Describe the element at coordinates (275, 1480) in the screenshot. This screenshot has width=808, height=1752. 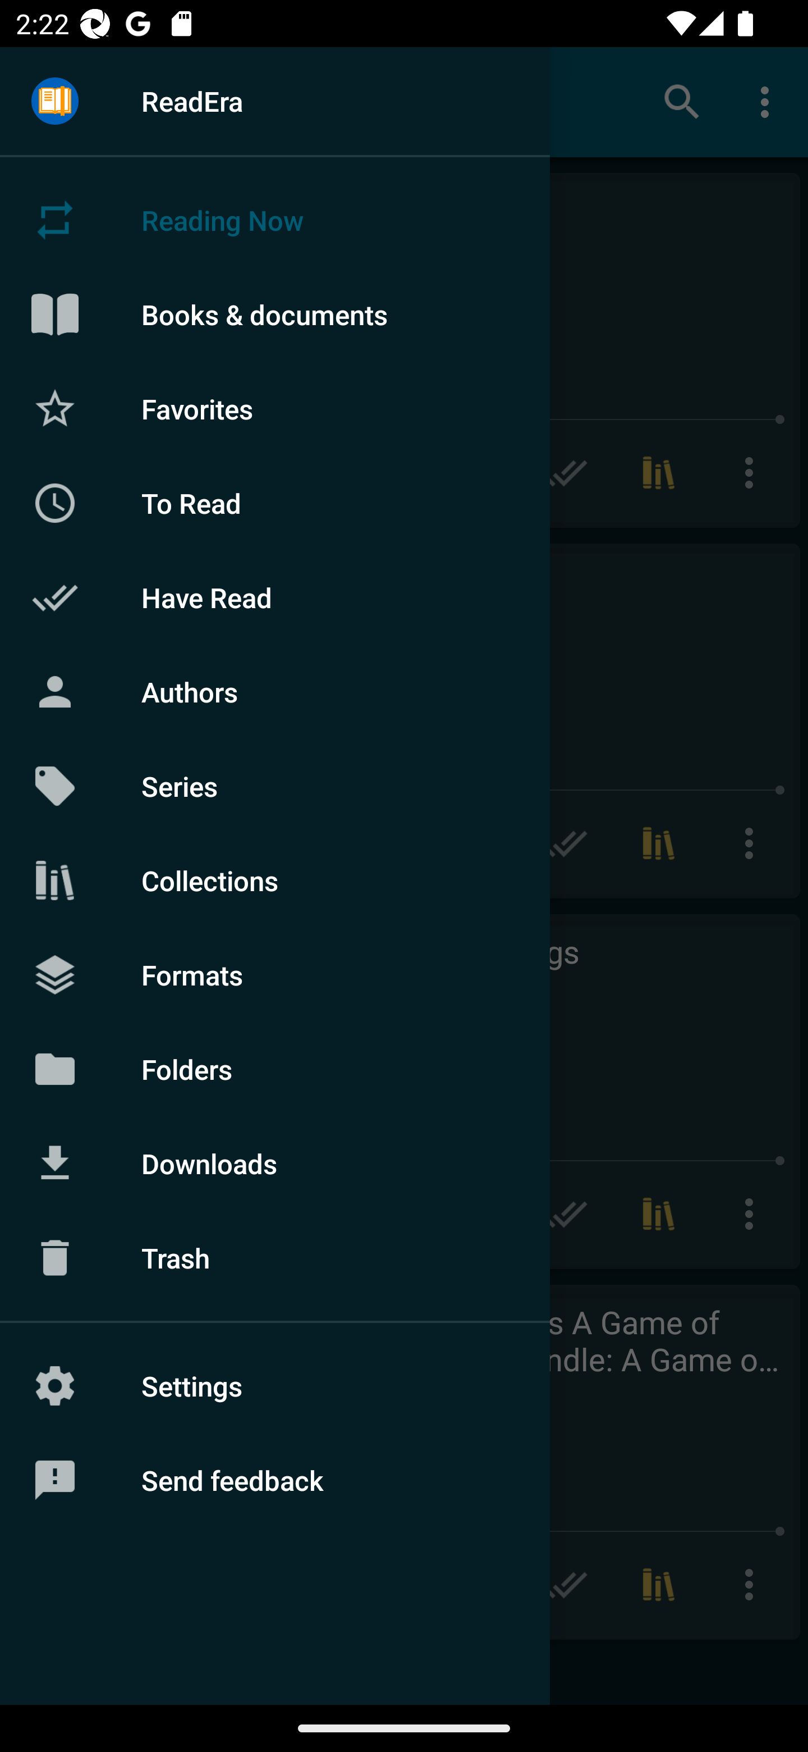
I see `Send feedback` at that location.